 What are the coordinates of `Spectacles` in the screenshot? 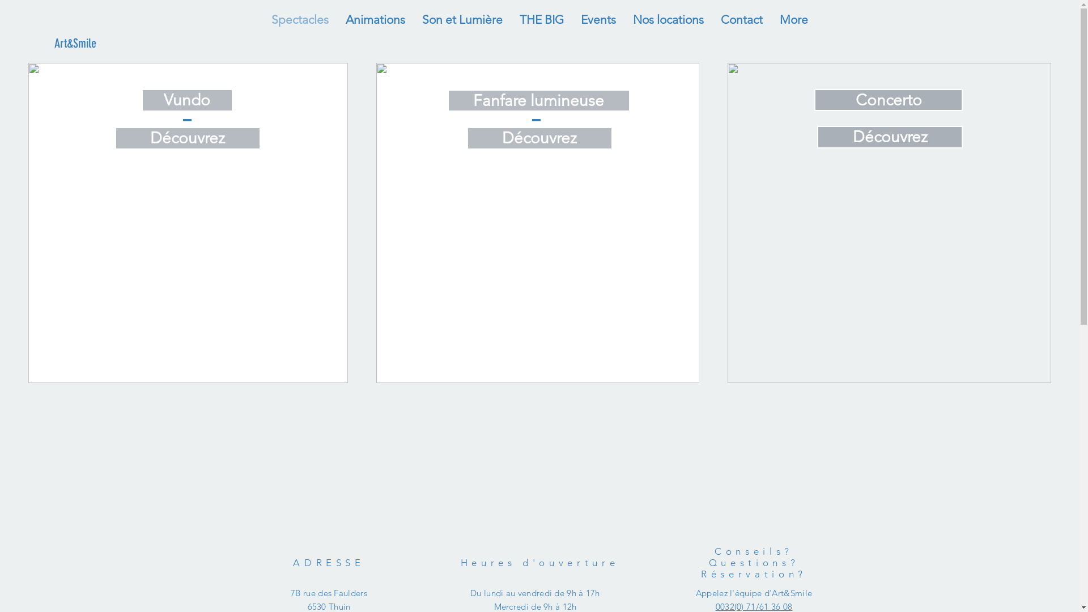 It's located at (300, 19).